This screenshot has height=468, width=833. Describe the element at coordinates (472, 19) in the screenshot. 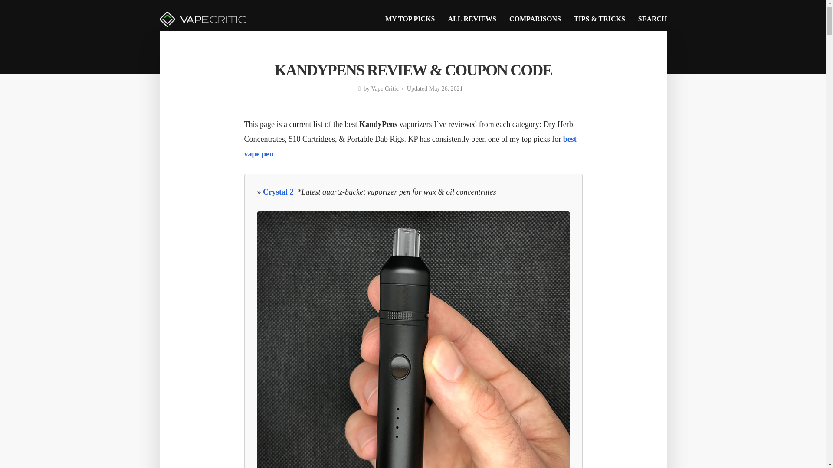

I see `ALL REVIEWS` at that location.